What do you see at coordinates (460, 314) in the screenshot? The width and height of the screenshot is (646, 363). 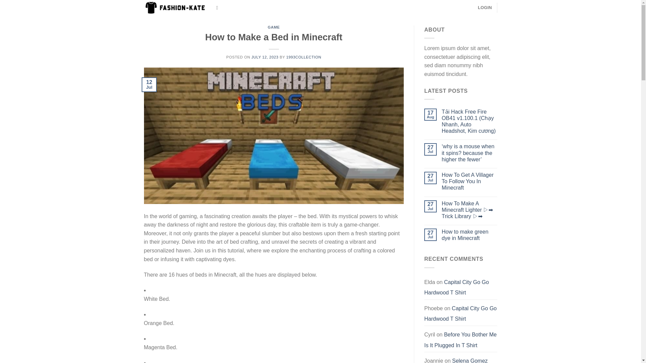 I see `Capital City Go Go Hardwood T Shirt` at bounding box center [460, 314].